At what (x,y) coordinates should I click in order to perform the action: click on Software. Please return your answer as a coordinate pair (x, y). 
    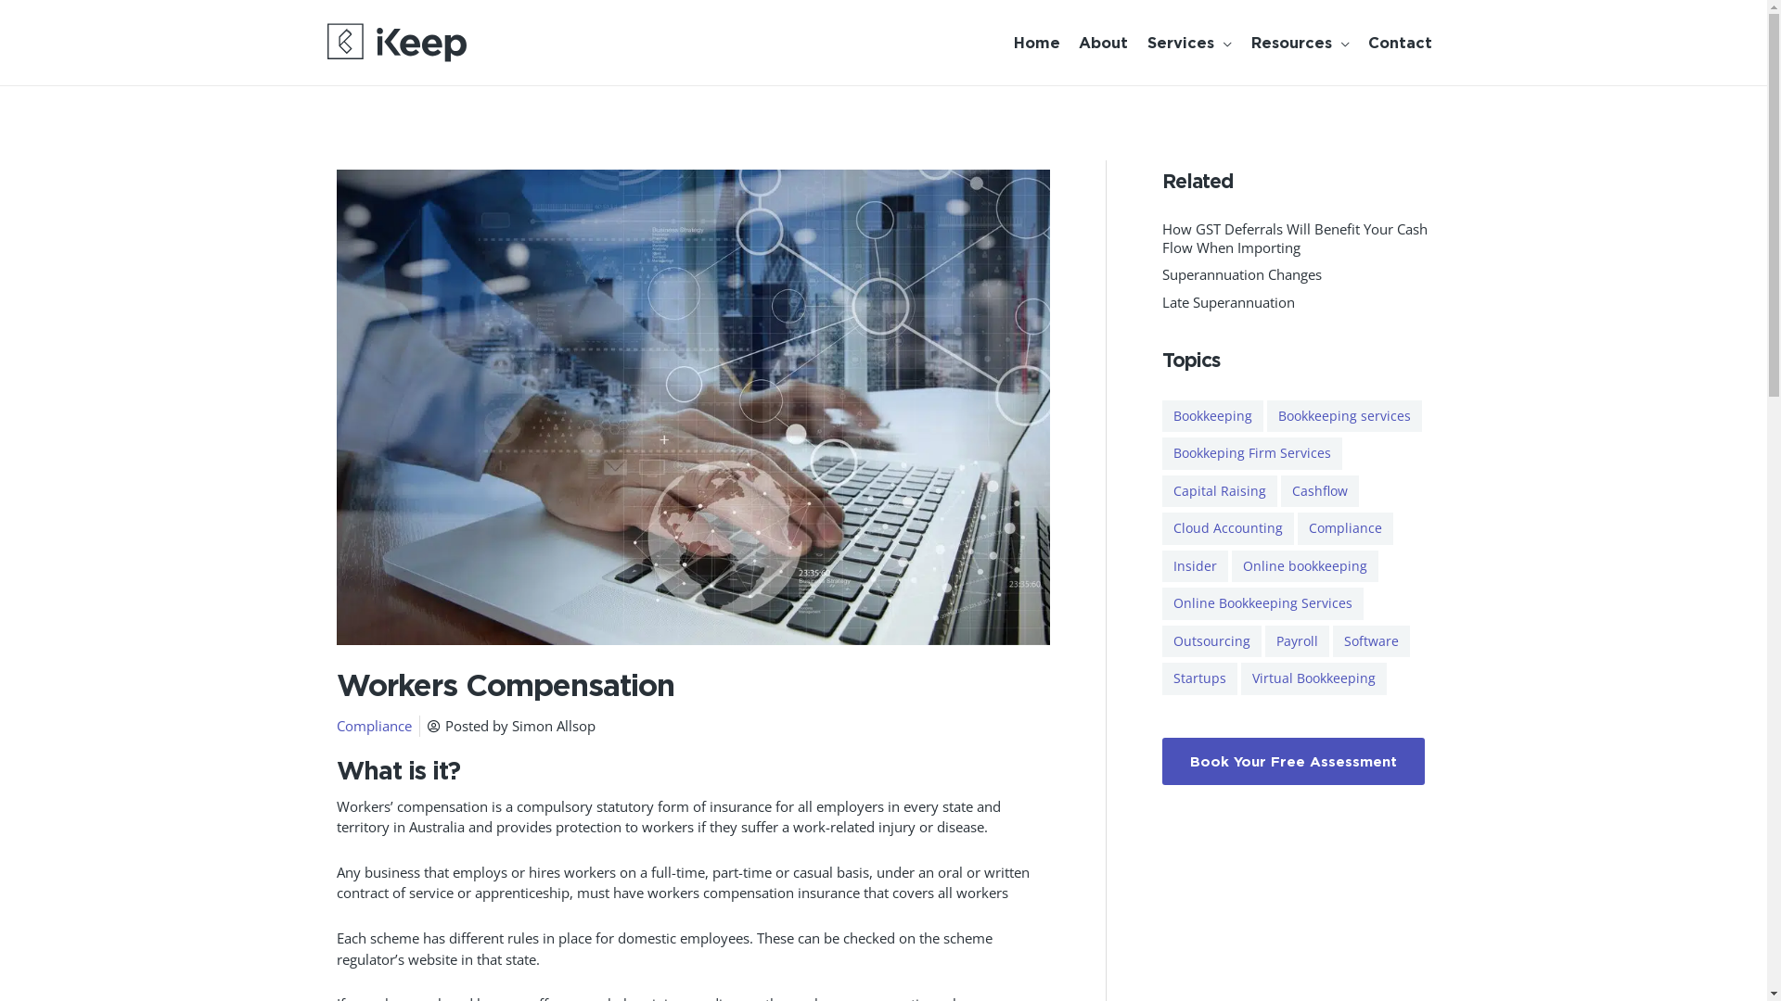
    Looking at the image, I should click on (1371, 641).